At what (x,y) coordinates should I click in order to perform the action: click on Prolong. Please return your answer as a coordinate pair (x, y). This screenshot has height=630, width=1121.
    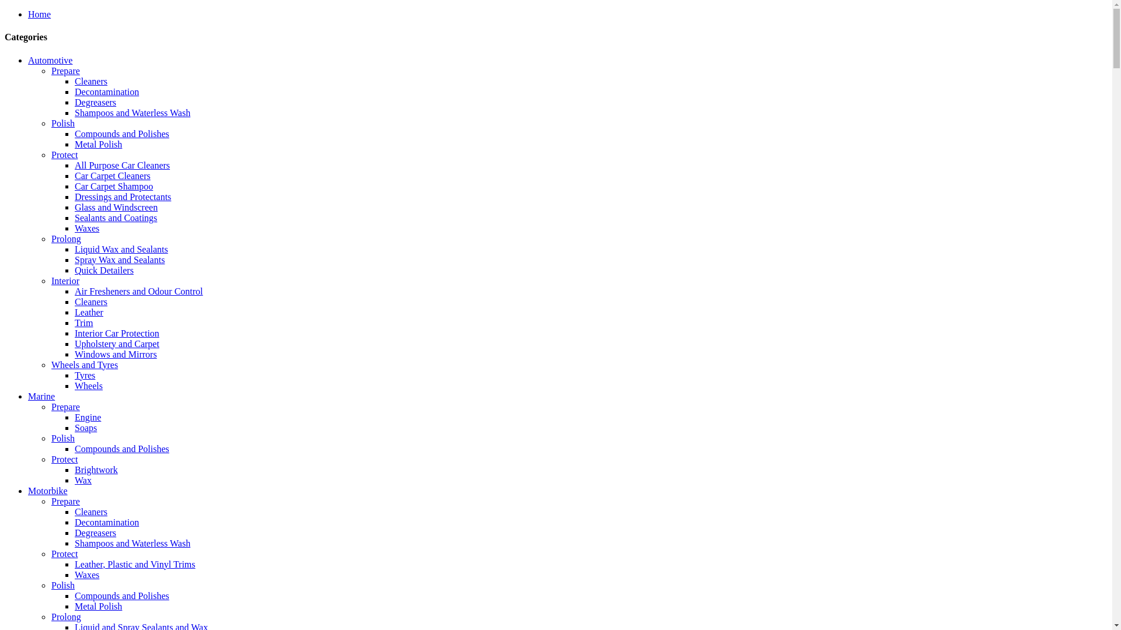
    Looking at the image, I should click on (67, 239).